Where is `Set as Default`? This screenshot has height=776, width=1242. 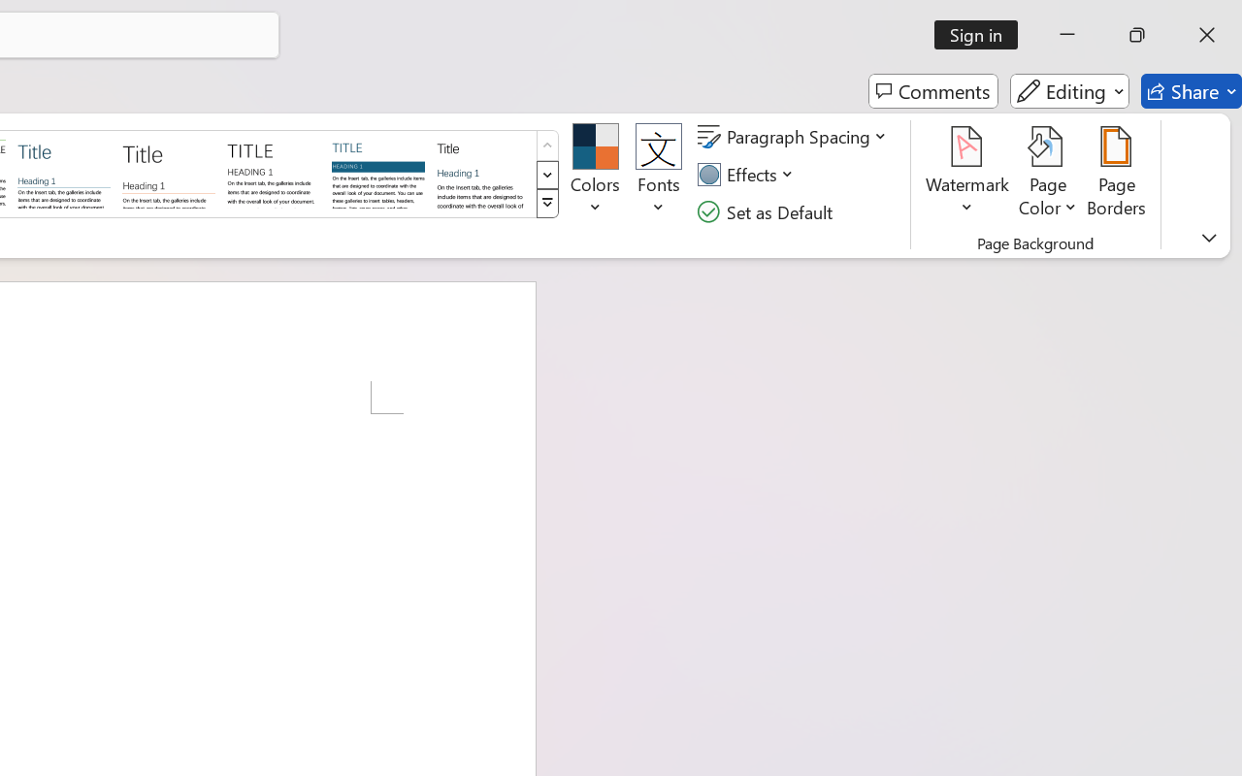 Set as Default is located at coordinates (768, 211).